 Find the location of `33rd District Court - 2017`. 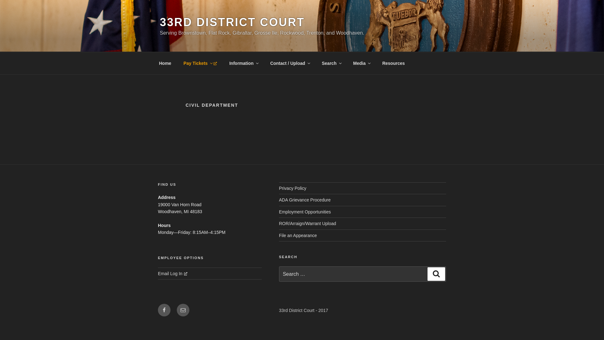

33rd District Court - 2017 is located at coordinates (304, 310).